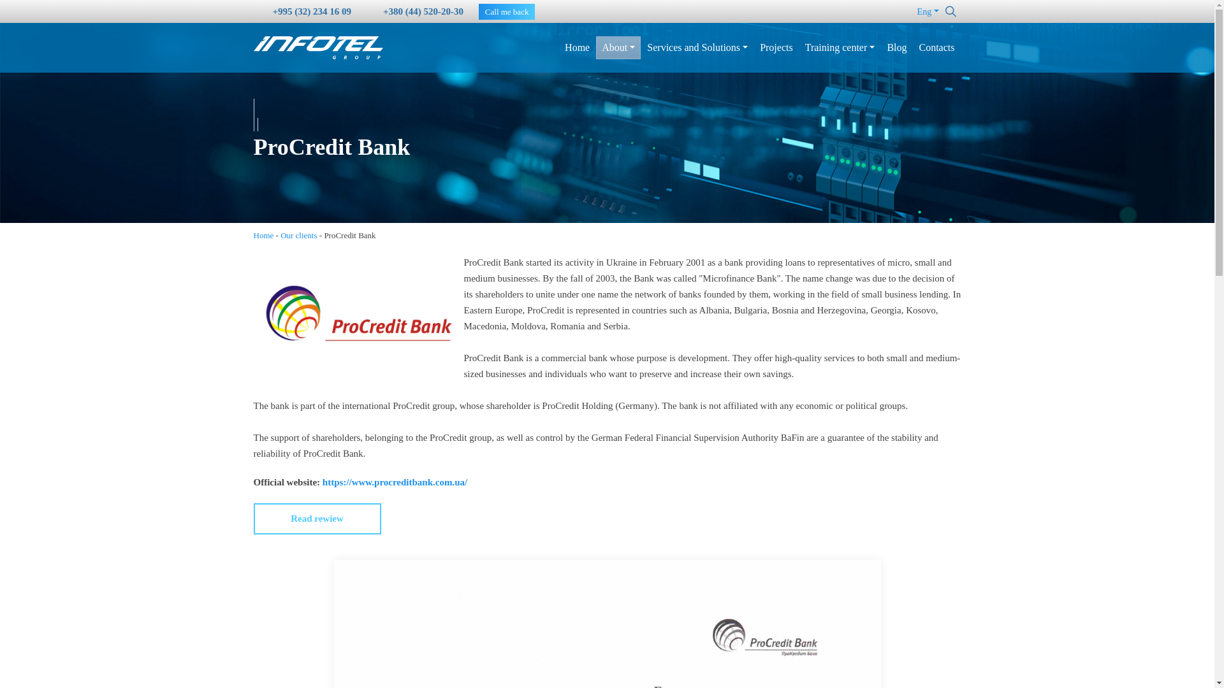  I want to click on Services and Solutions, so click(697, 47).